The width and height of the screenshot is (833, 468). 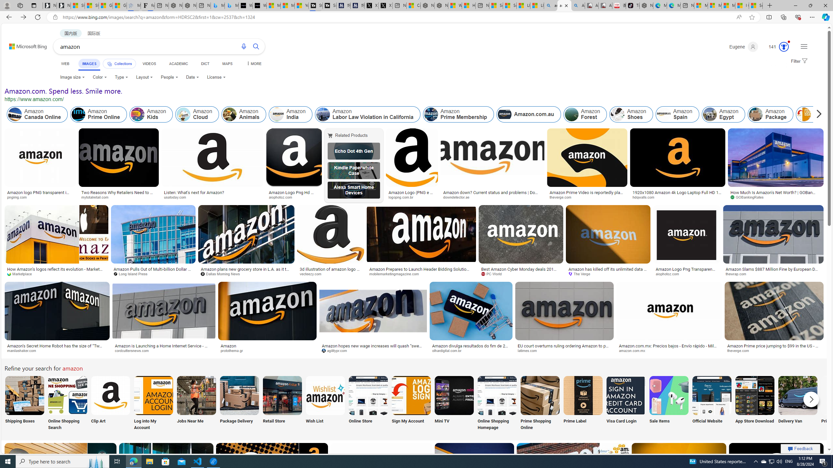 What do you see at coordinates (774, 351) in the screenshot?
I see `theverge.com` at bounding box center [774, 351].